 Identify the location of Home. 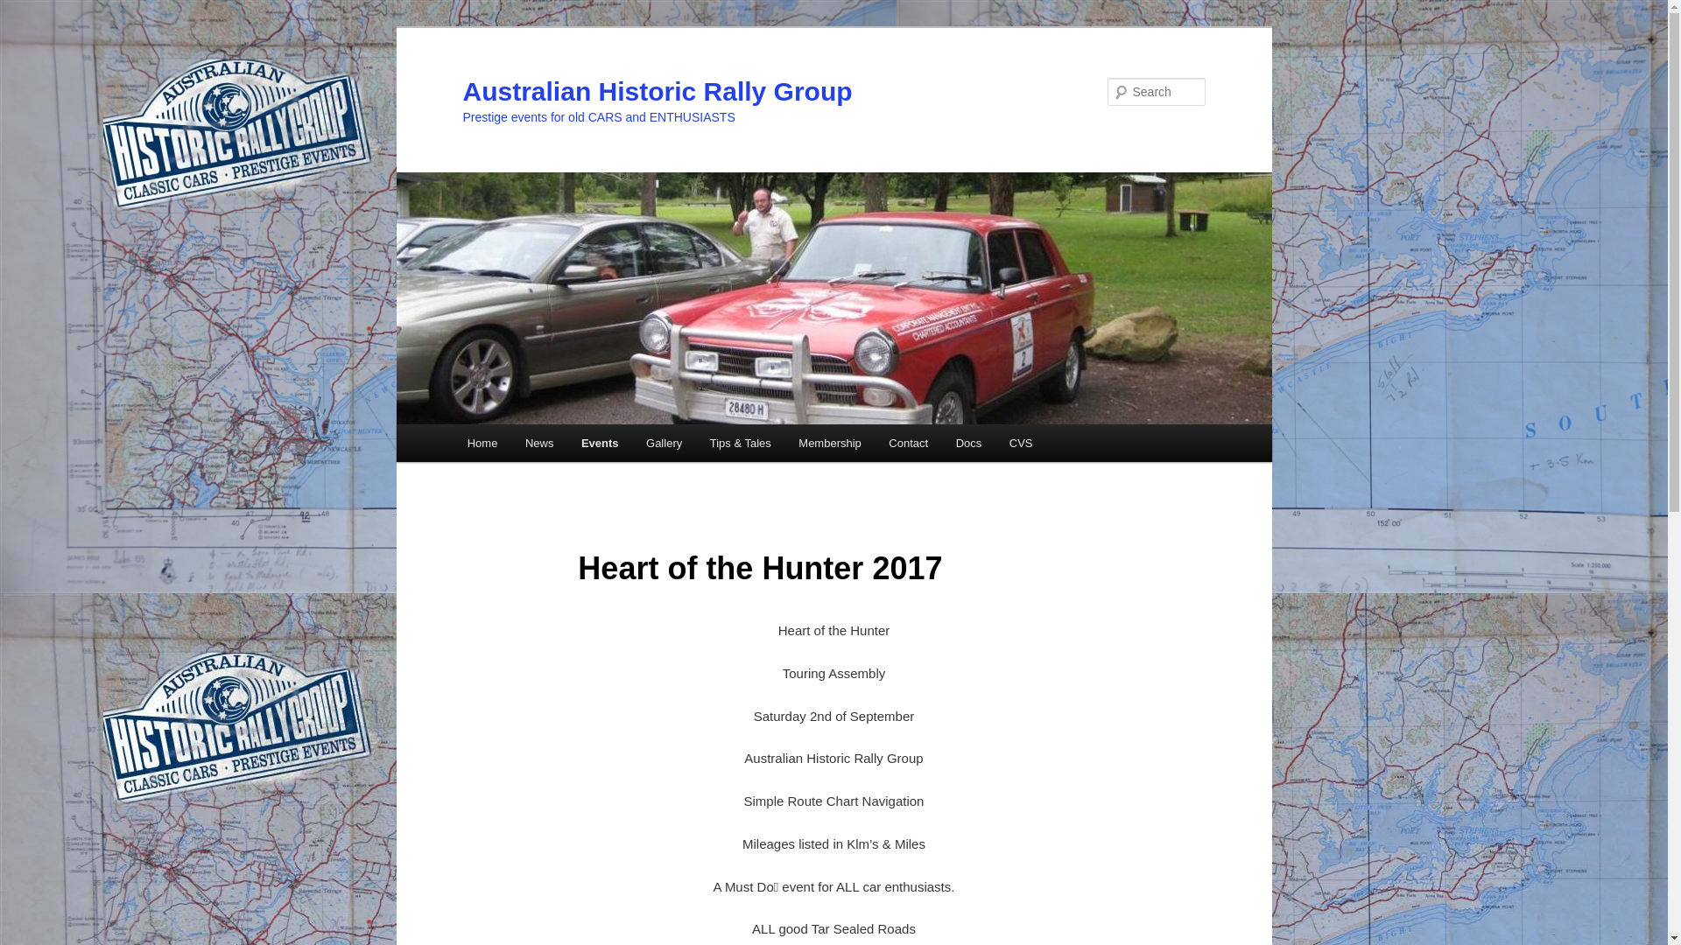
(482, 443).